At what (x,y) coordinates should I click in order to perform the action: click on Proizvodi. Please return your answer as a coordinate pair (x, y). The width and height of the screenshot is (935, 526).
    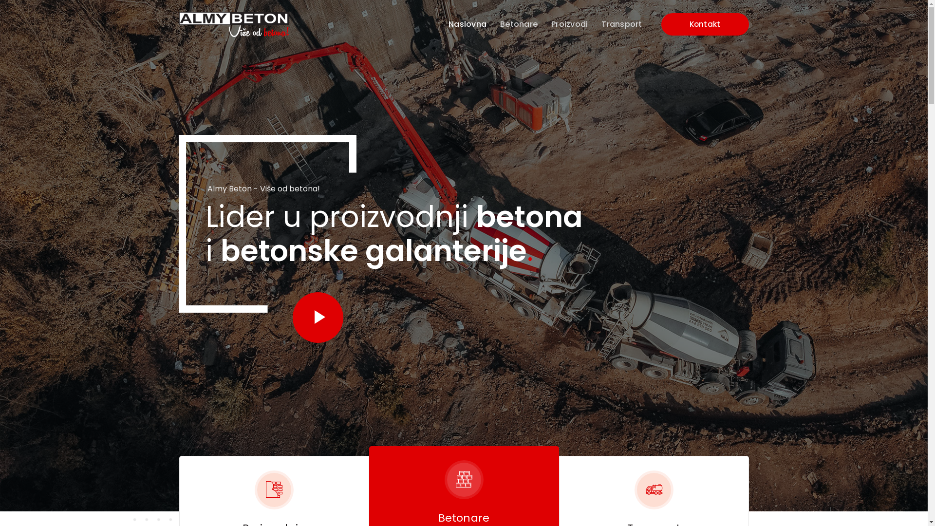
    Looking at the image, I should click on (570, 24).